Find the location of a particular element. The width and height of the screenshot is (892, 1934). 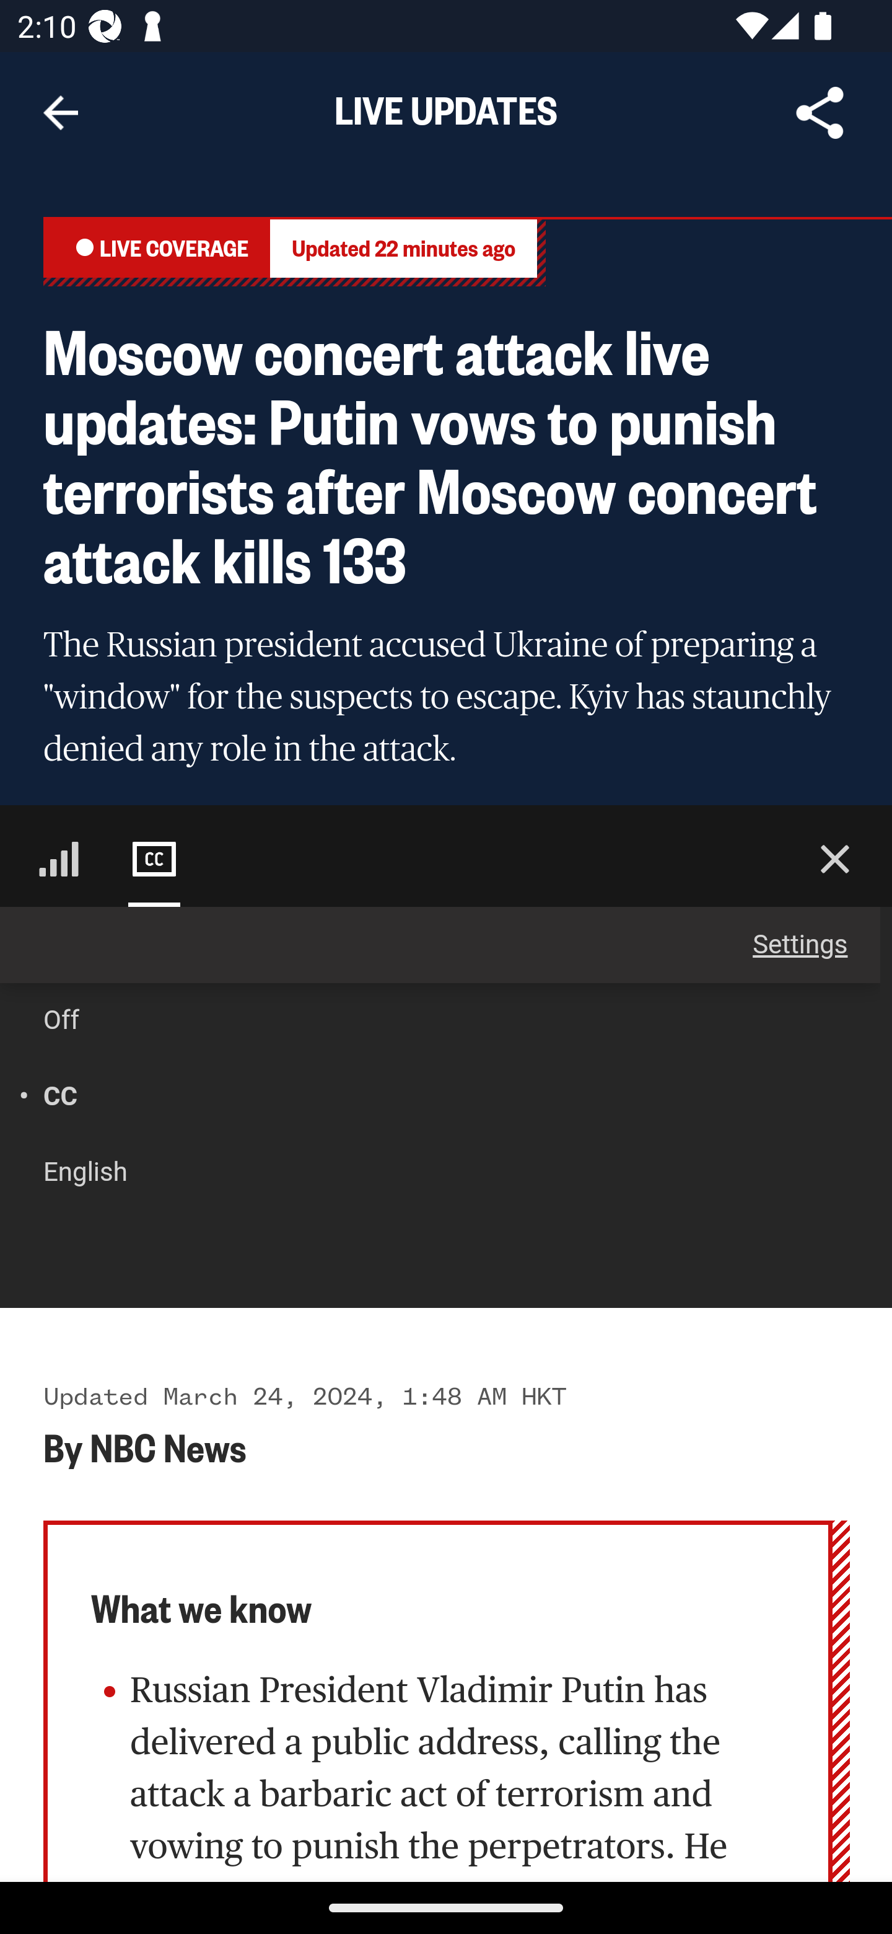

Navigate up is located at coordinates (61, 113).